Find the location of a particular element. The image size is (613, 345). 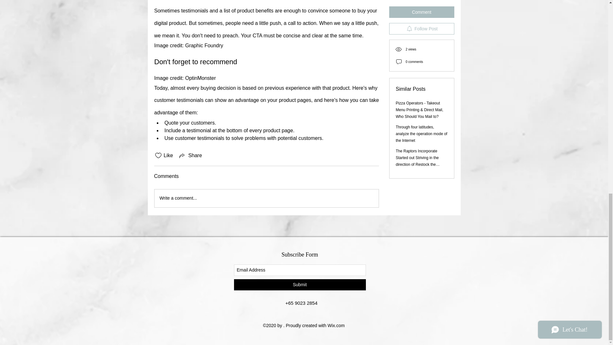

Submit is located at coordinates (299, 285).